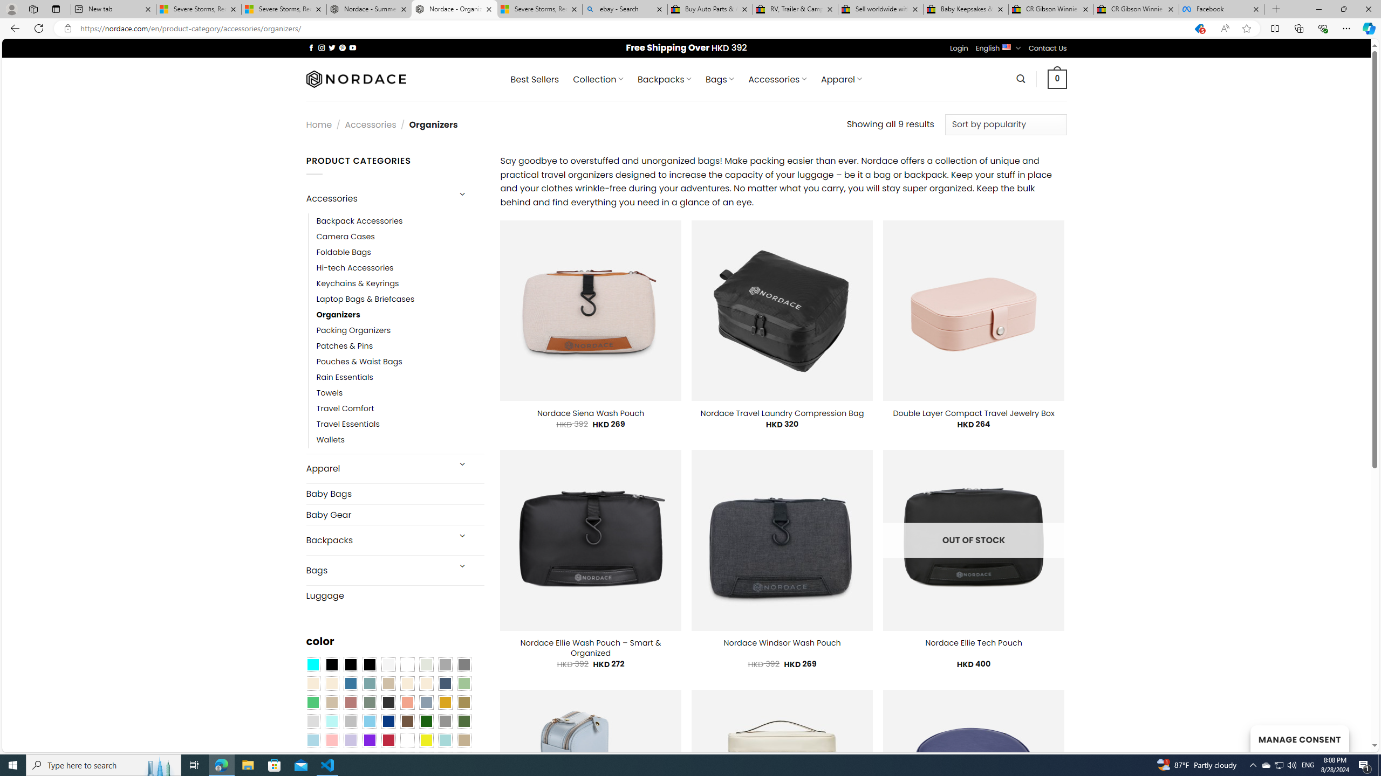 The width and height of the screenshot is (1381, 776). Describe the element at coordinates (1323, 28) in the screenshot. I see `Browser essentials` at that location.